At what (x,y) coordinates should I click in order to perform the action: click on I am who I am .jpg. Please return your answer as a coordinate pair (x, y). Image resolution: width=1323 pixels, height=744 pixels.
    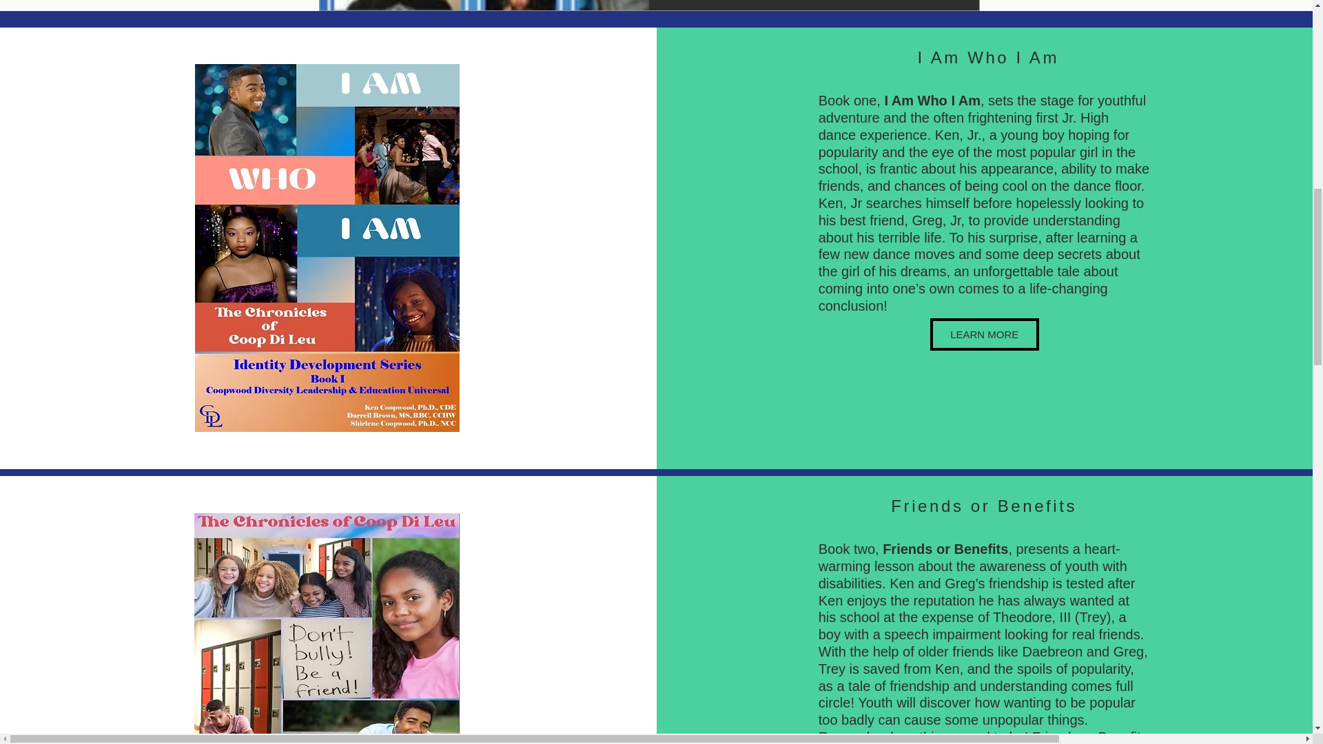
    Looking at the image, I should click on (327, 628).